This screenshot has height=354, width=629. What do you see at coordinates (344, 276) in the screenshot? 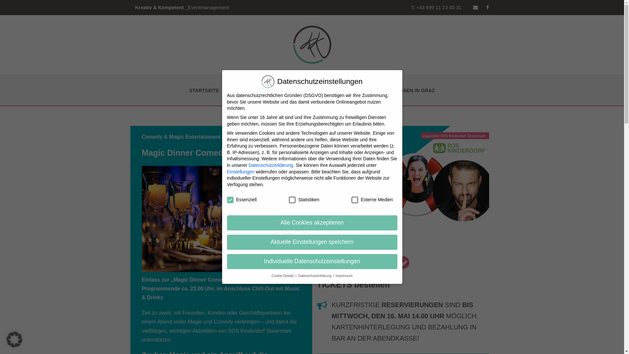
I see `Impressum` at bounding box center [344, 276].